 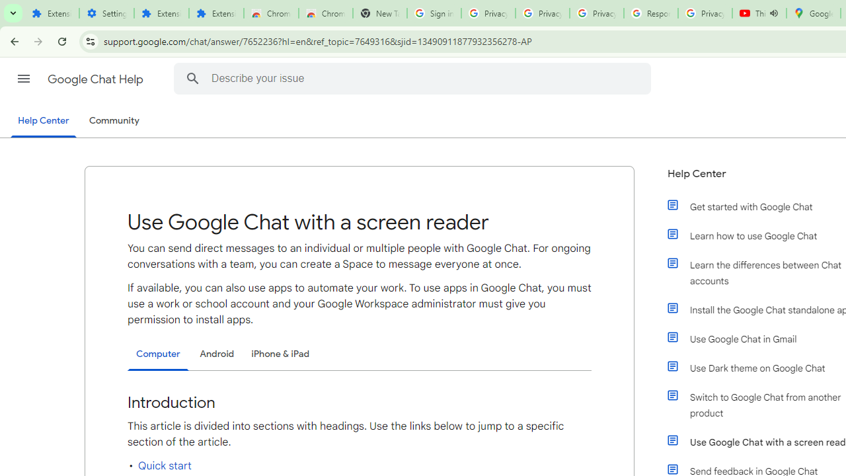 I want to click on Sign in - Google Accounts, so click(x=434, y=13).